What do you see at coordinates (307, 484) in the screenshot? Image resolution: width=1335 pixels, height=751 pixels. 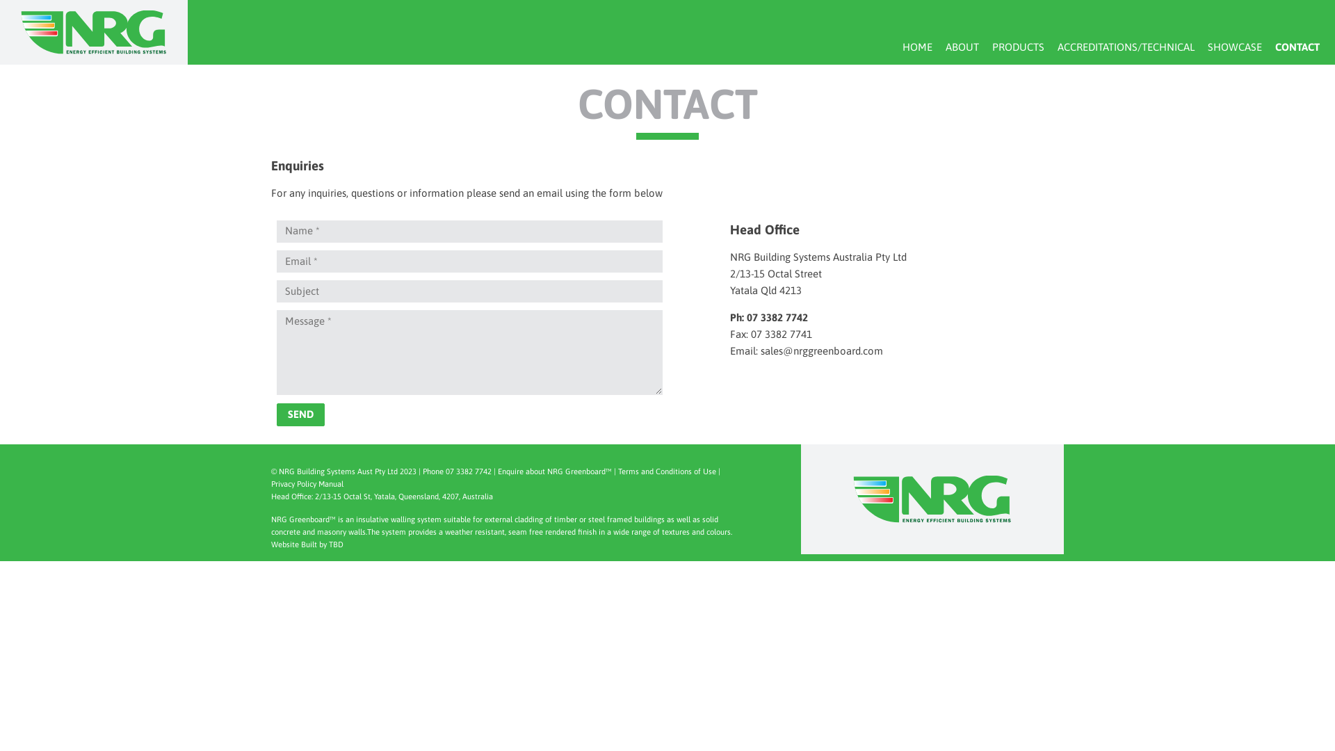 I see `Privacy Policy Manual` at bounding box center [307, 484].